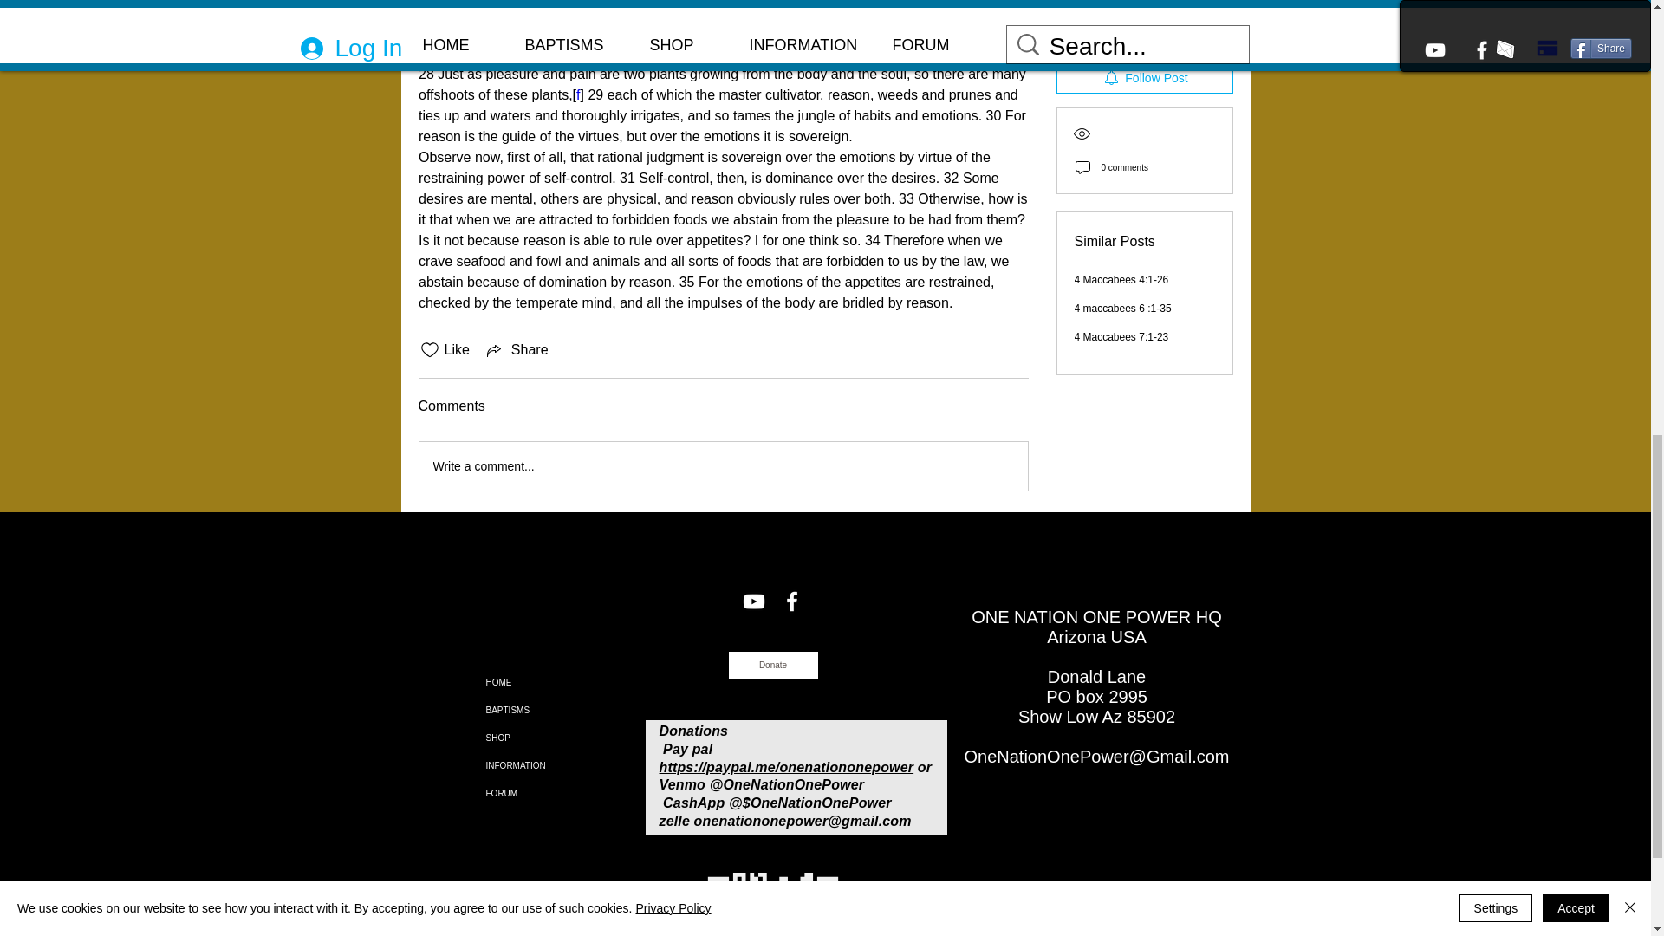 Image resolution: width=1664 pixels, height=936 pixels. Describe the element at coordinates (577, 94) in the screenshot. I see `f` at that location.